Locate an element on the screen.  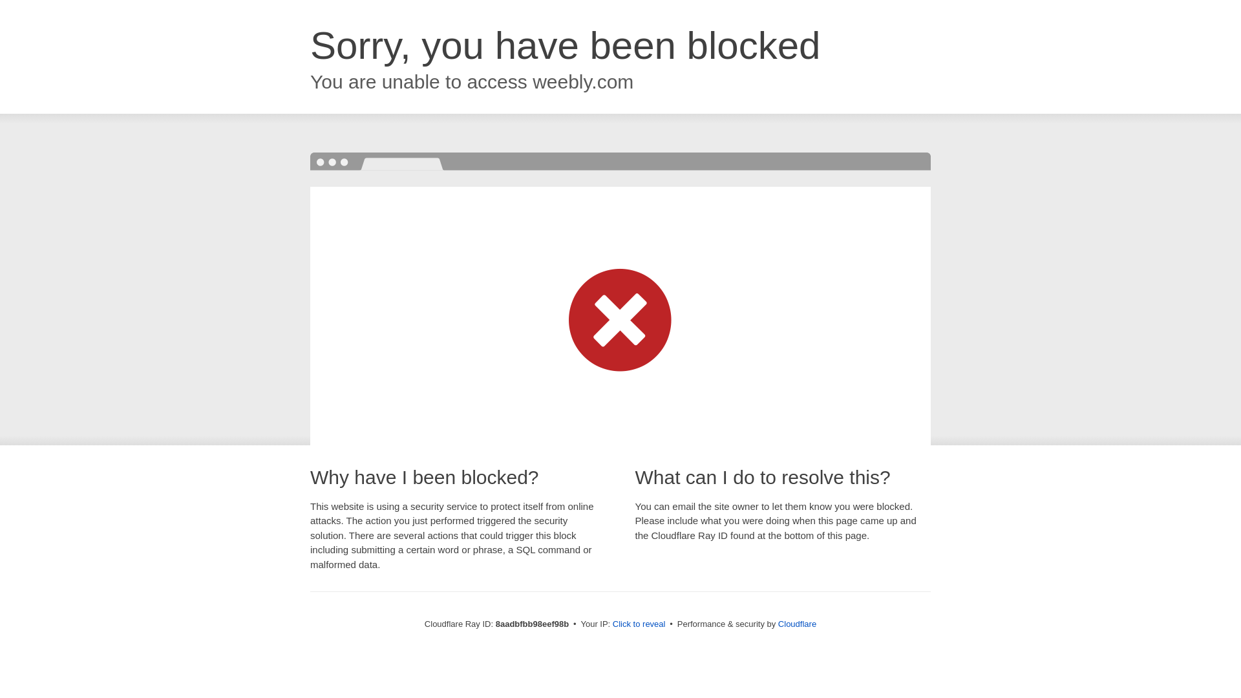
Cloudflare is located at coordinates (797, 624).